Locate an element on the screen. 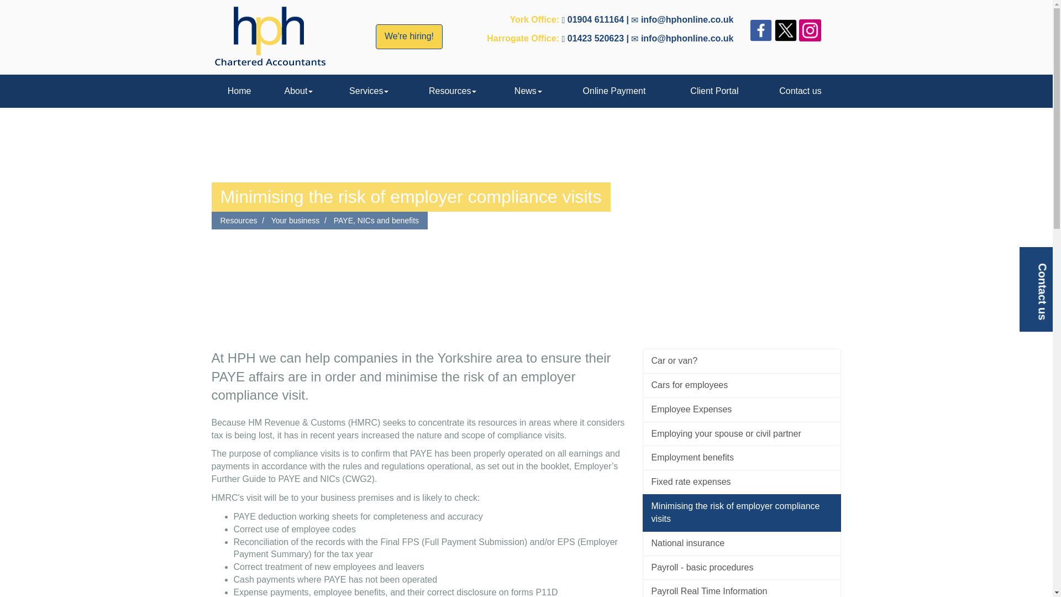 The height and width of the screenshot is (597, 1061). Technical is located at coordinates (409, 36).